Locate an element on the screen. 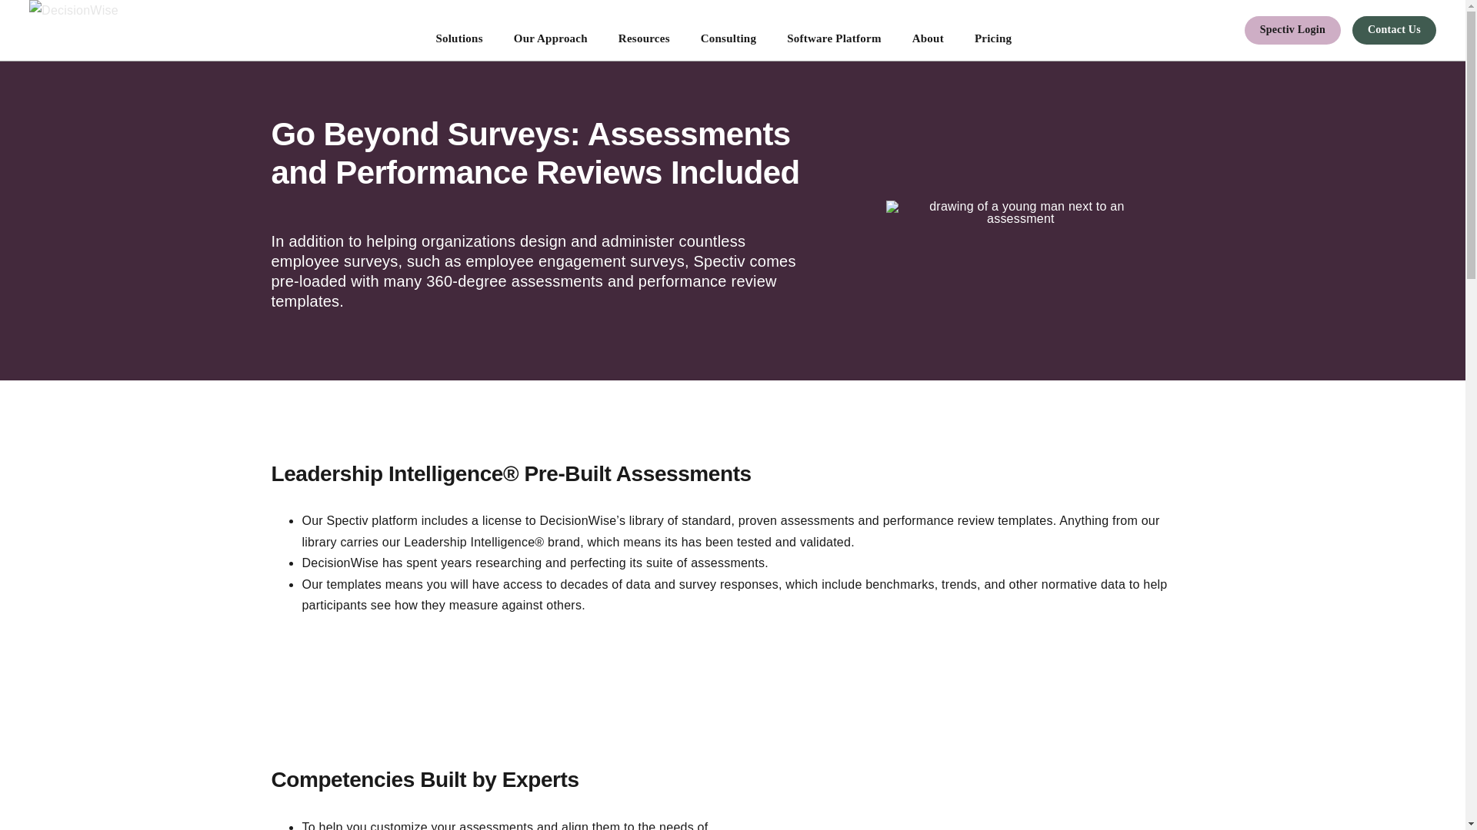  Consulting is located at coordinates (728, 31).